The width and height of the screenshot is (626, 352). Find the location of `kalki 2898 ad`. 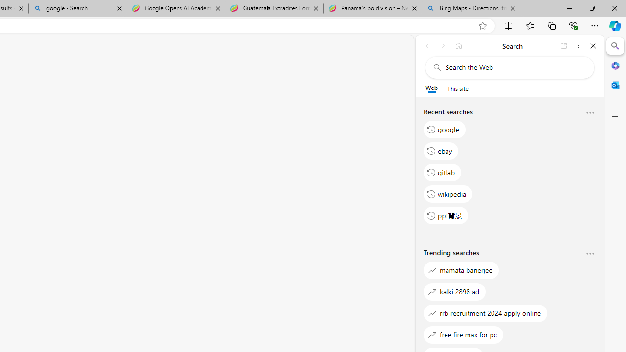

kalki 2898 ad is located at coordinates (455, 291).